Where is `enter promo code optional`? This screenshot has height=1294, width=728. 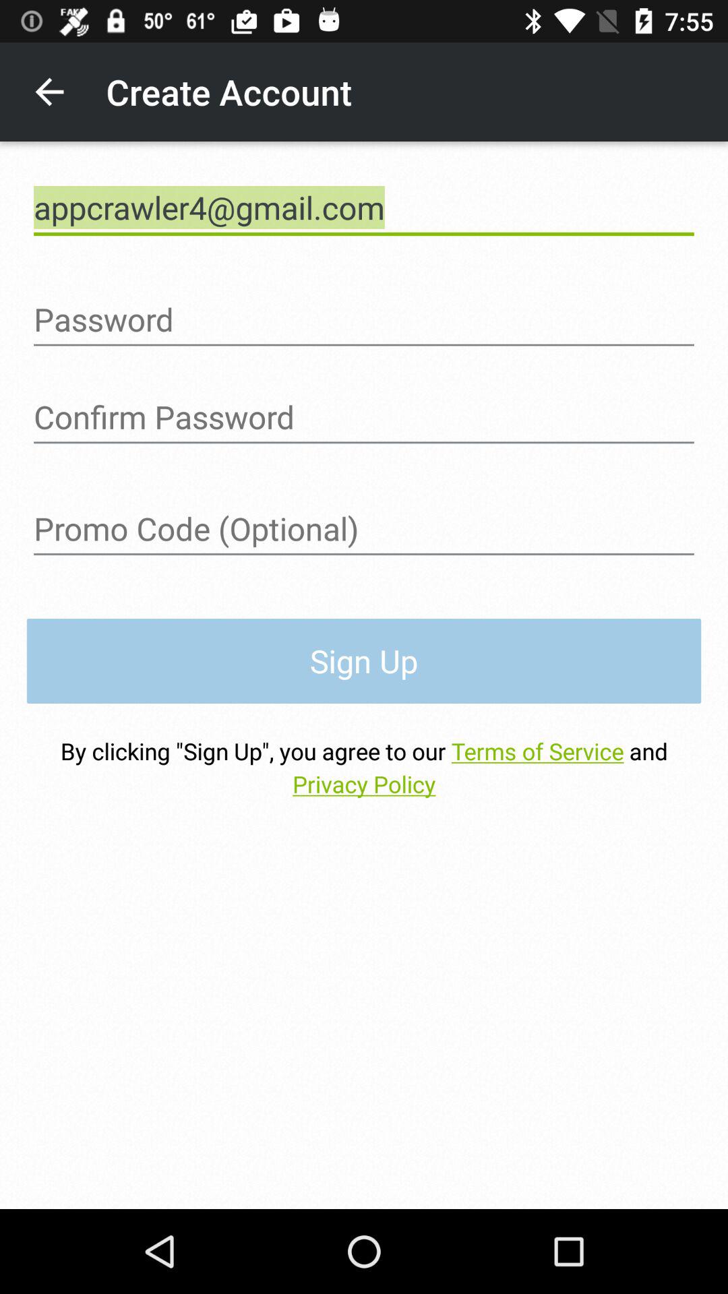
enter promo code optional is located at coordinates (364, 529).